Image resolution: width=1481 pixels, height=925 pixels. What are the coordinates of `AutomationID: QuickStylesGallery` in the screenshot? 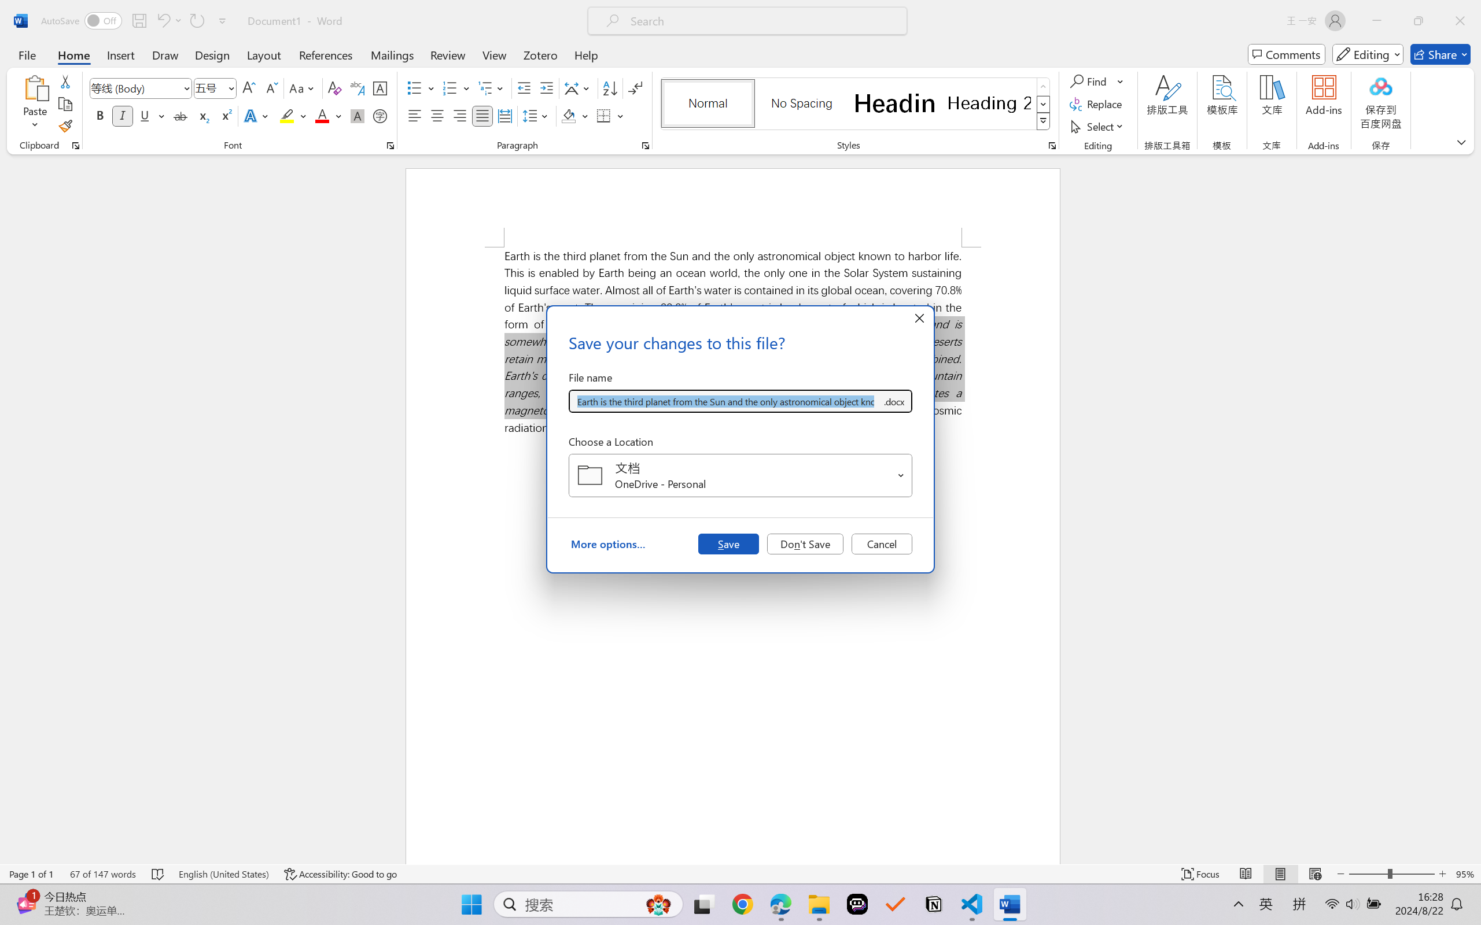 It's located at (856, 104).